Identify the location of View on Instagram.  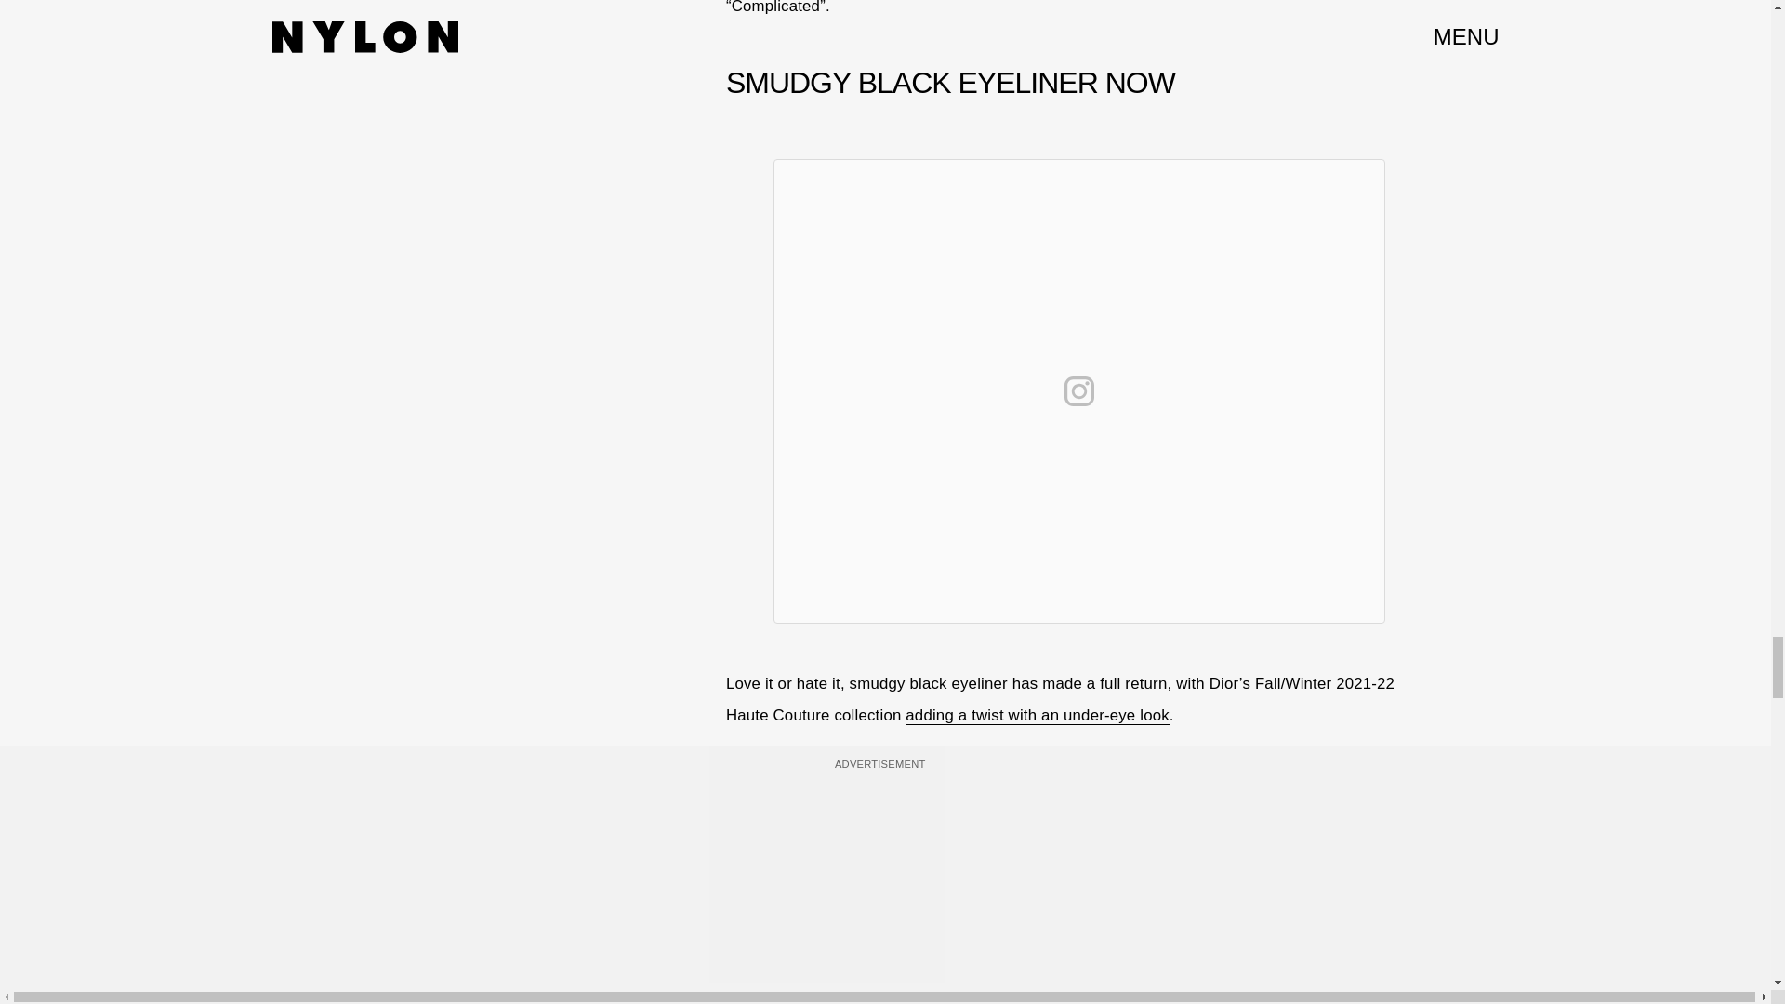
(1078, 390).